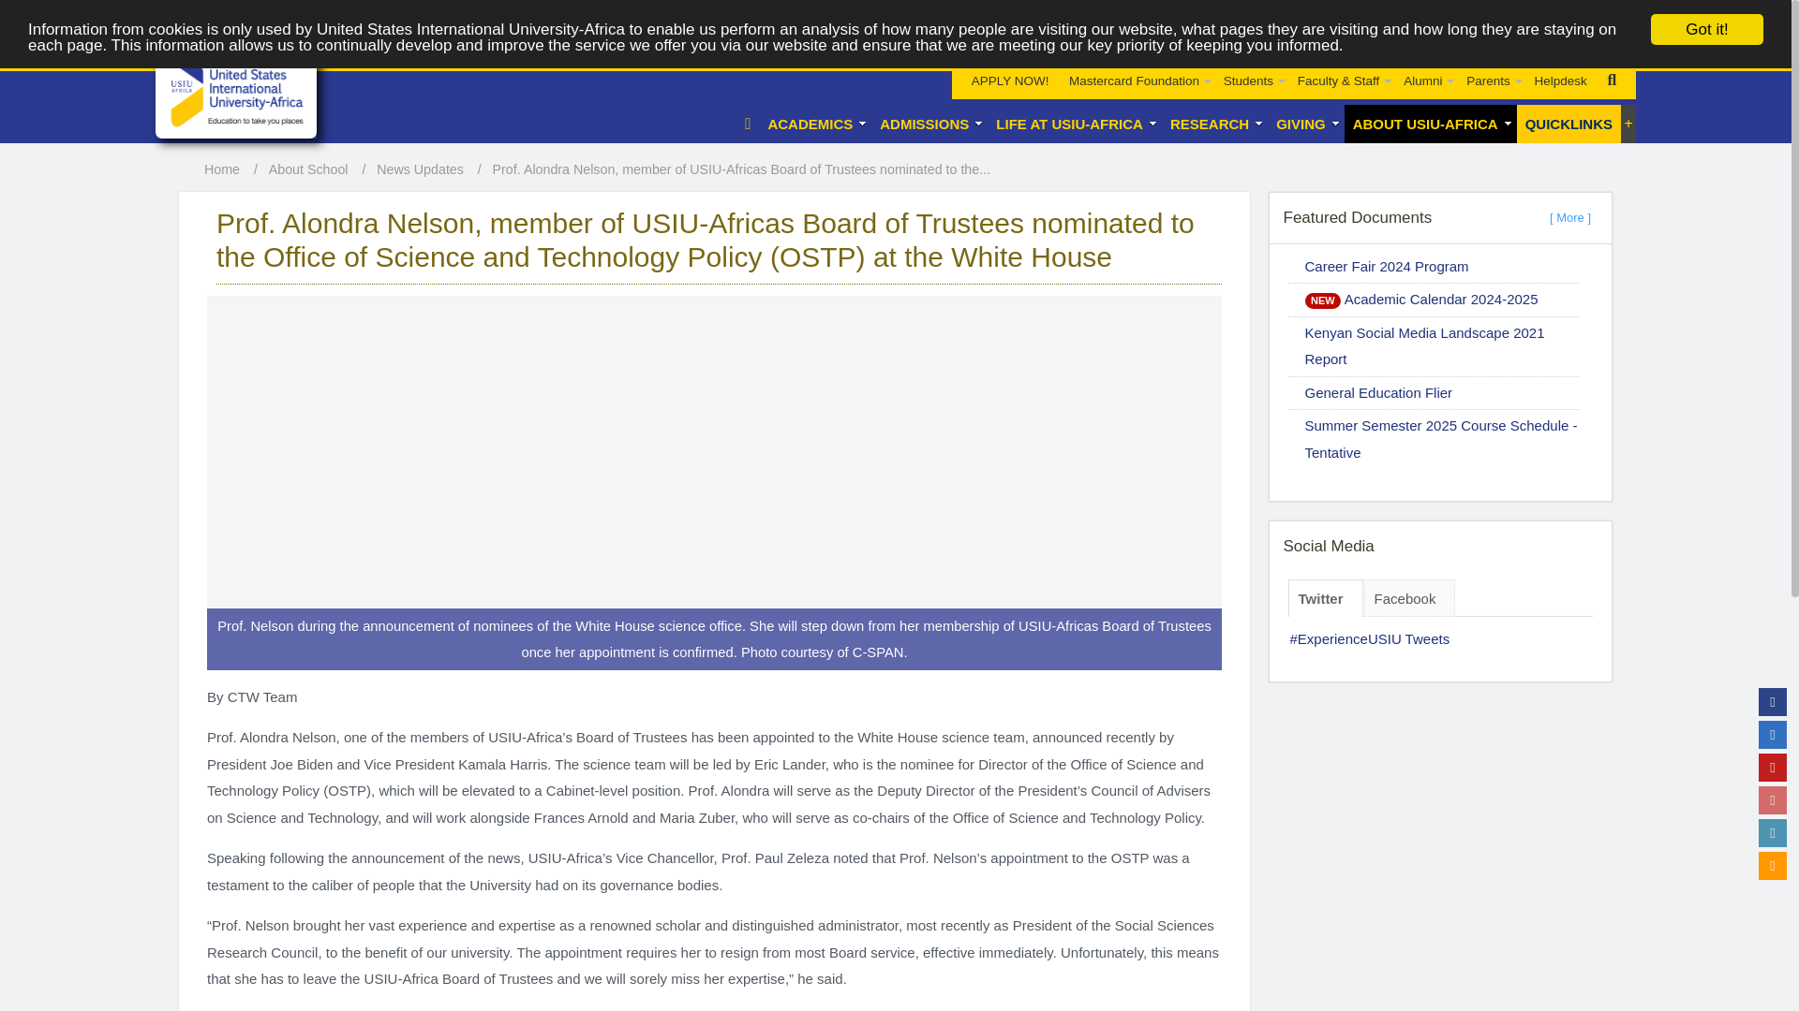 Image resolution: width=1799 pixels, height=1011 pixels. What do you see at coordinates (1773, 702) in the screenshot?
I see `Facebook` at bounding box center [1773, 702].